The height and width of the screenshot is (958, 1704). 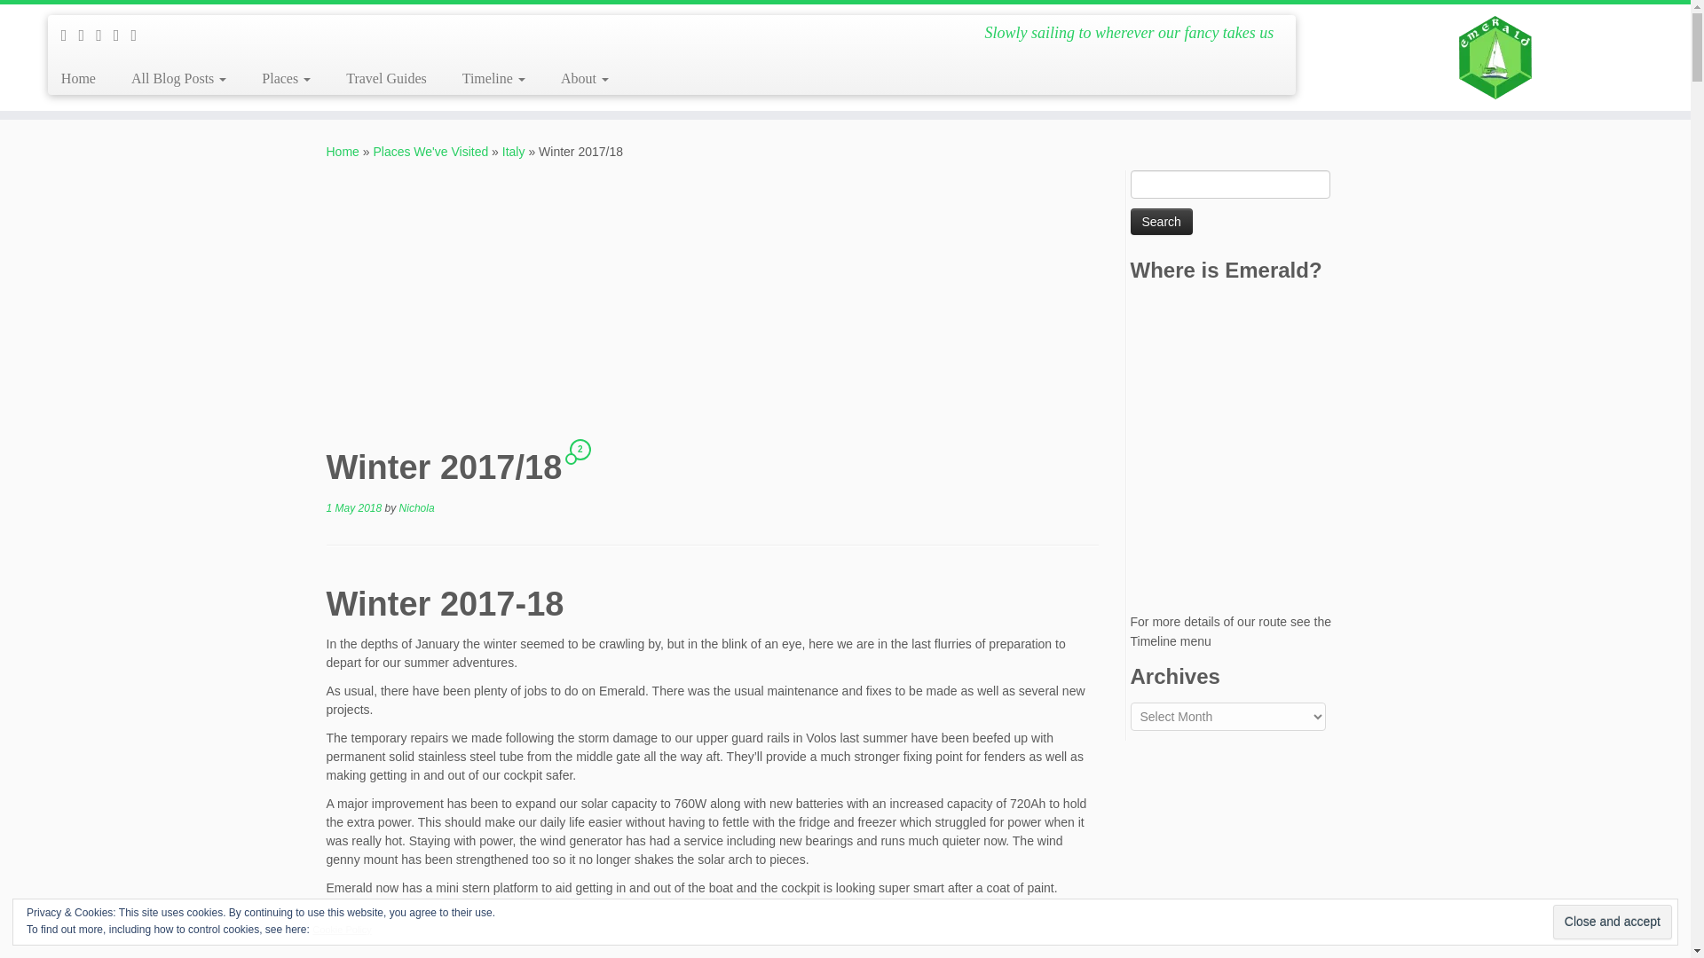 What do you see at coordinates (493, 78) in the screenshot?
I see `Timeline` at bounding box center [493, 78].